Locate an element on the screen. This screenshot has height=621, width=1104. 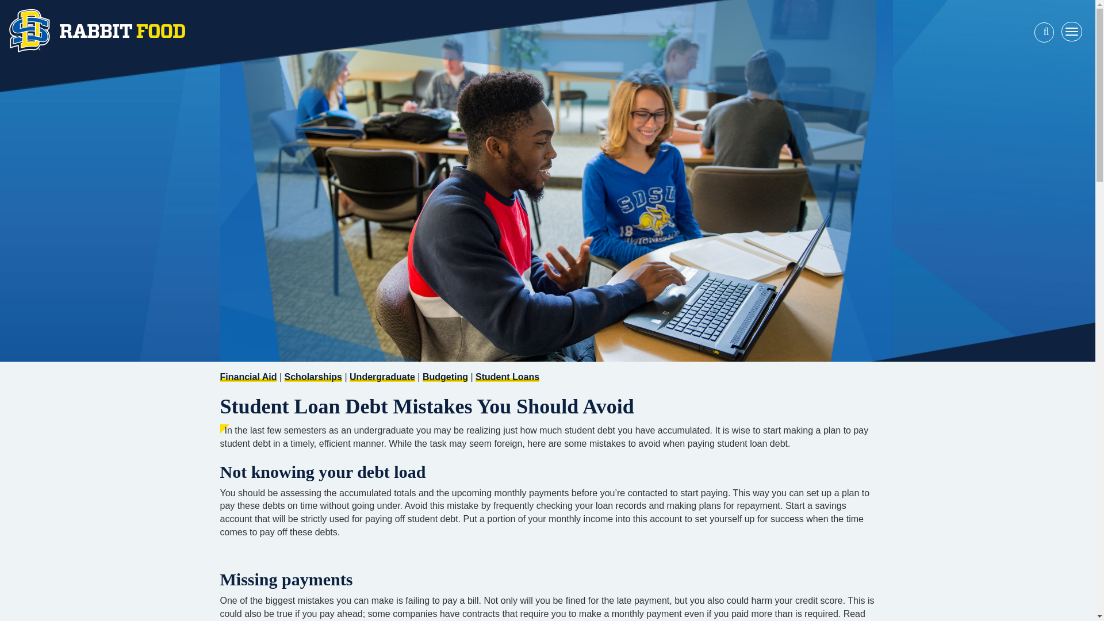
Budgeting is located at coordinates (445, 377).